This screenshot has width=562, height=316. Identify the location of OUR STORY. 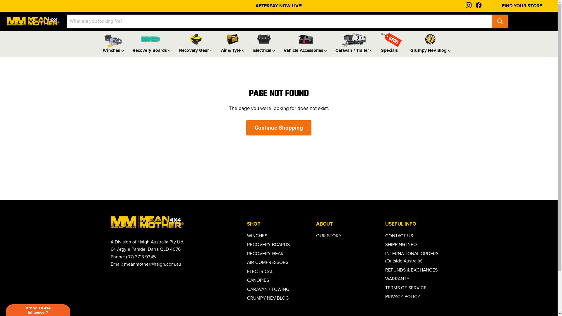
(329, 236).